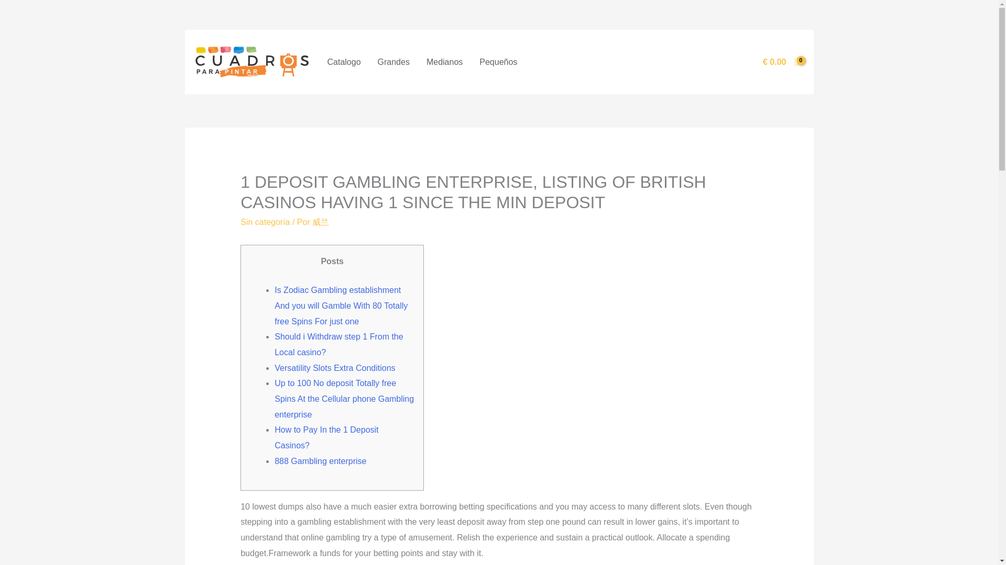 The image size is (1006, 565). What do you see at coordinates (320, 460) in the screenshot?
I see `888 Gambling enterprise` at bounding box center [320, 460].